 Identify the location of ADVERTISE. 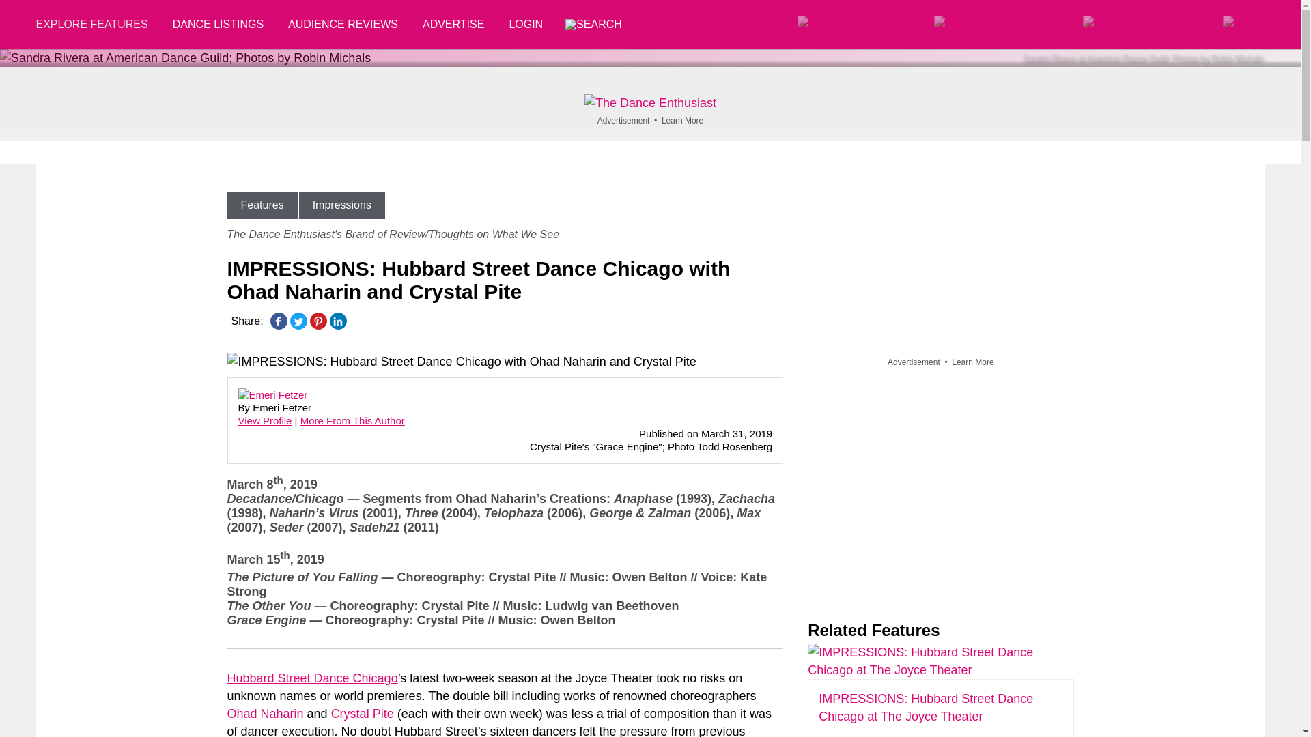
(453, 25).